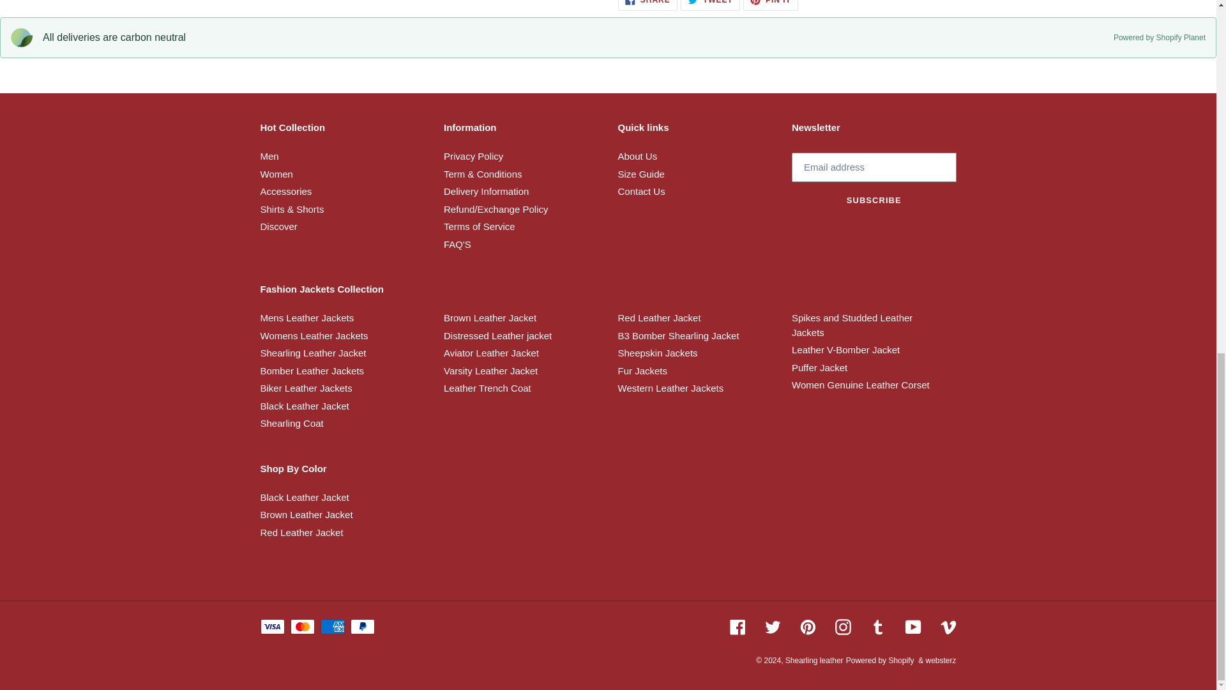 This screenshot has width=1226, height=690. What do you see at coordinates (313, 353) in the screenshot?
I see `Shearling Leather Jacket` at bounding box center [313, 353].